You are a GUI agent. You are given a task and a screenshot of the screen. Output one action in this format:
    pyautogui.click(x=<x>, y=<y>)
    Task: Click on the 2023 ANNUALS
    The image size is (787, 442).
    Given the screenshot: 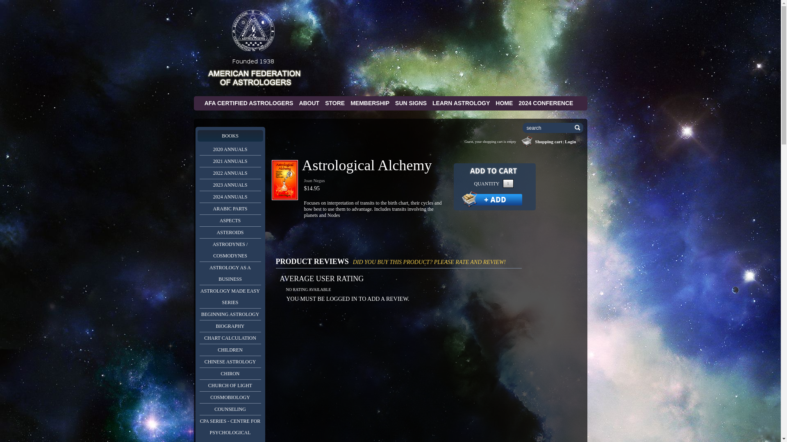 What is the action you would take?
    pyautogui.click(x=230, y=185)
    